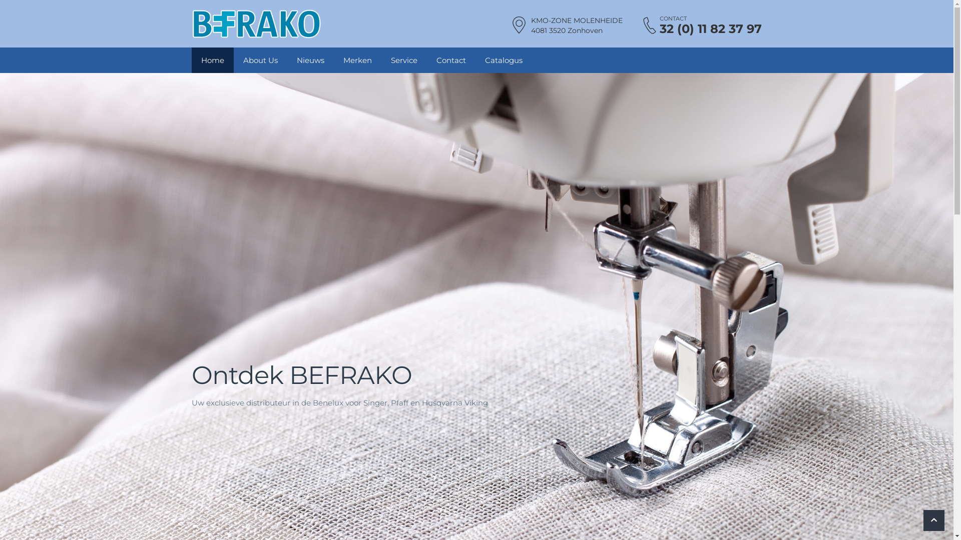 The image size is (961, 540). I want to click on Merken, so click(357, 60).